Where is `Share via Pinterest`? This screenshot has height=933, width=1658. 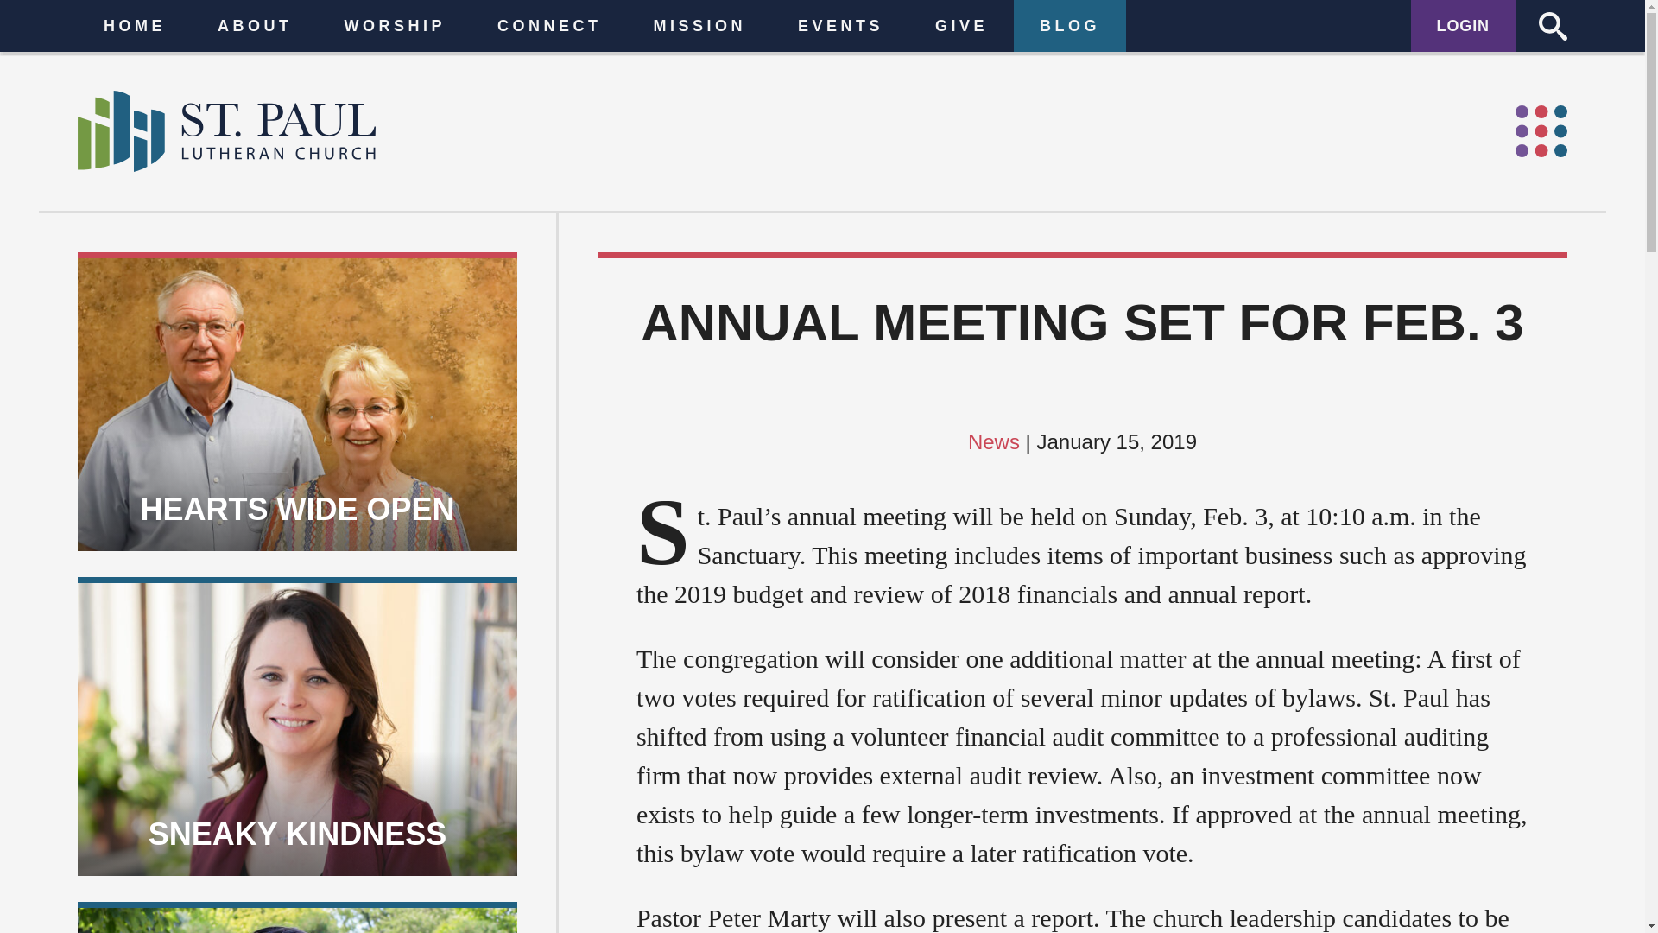
Share via Pinterest is located at coordinates (784, 854).